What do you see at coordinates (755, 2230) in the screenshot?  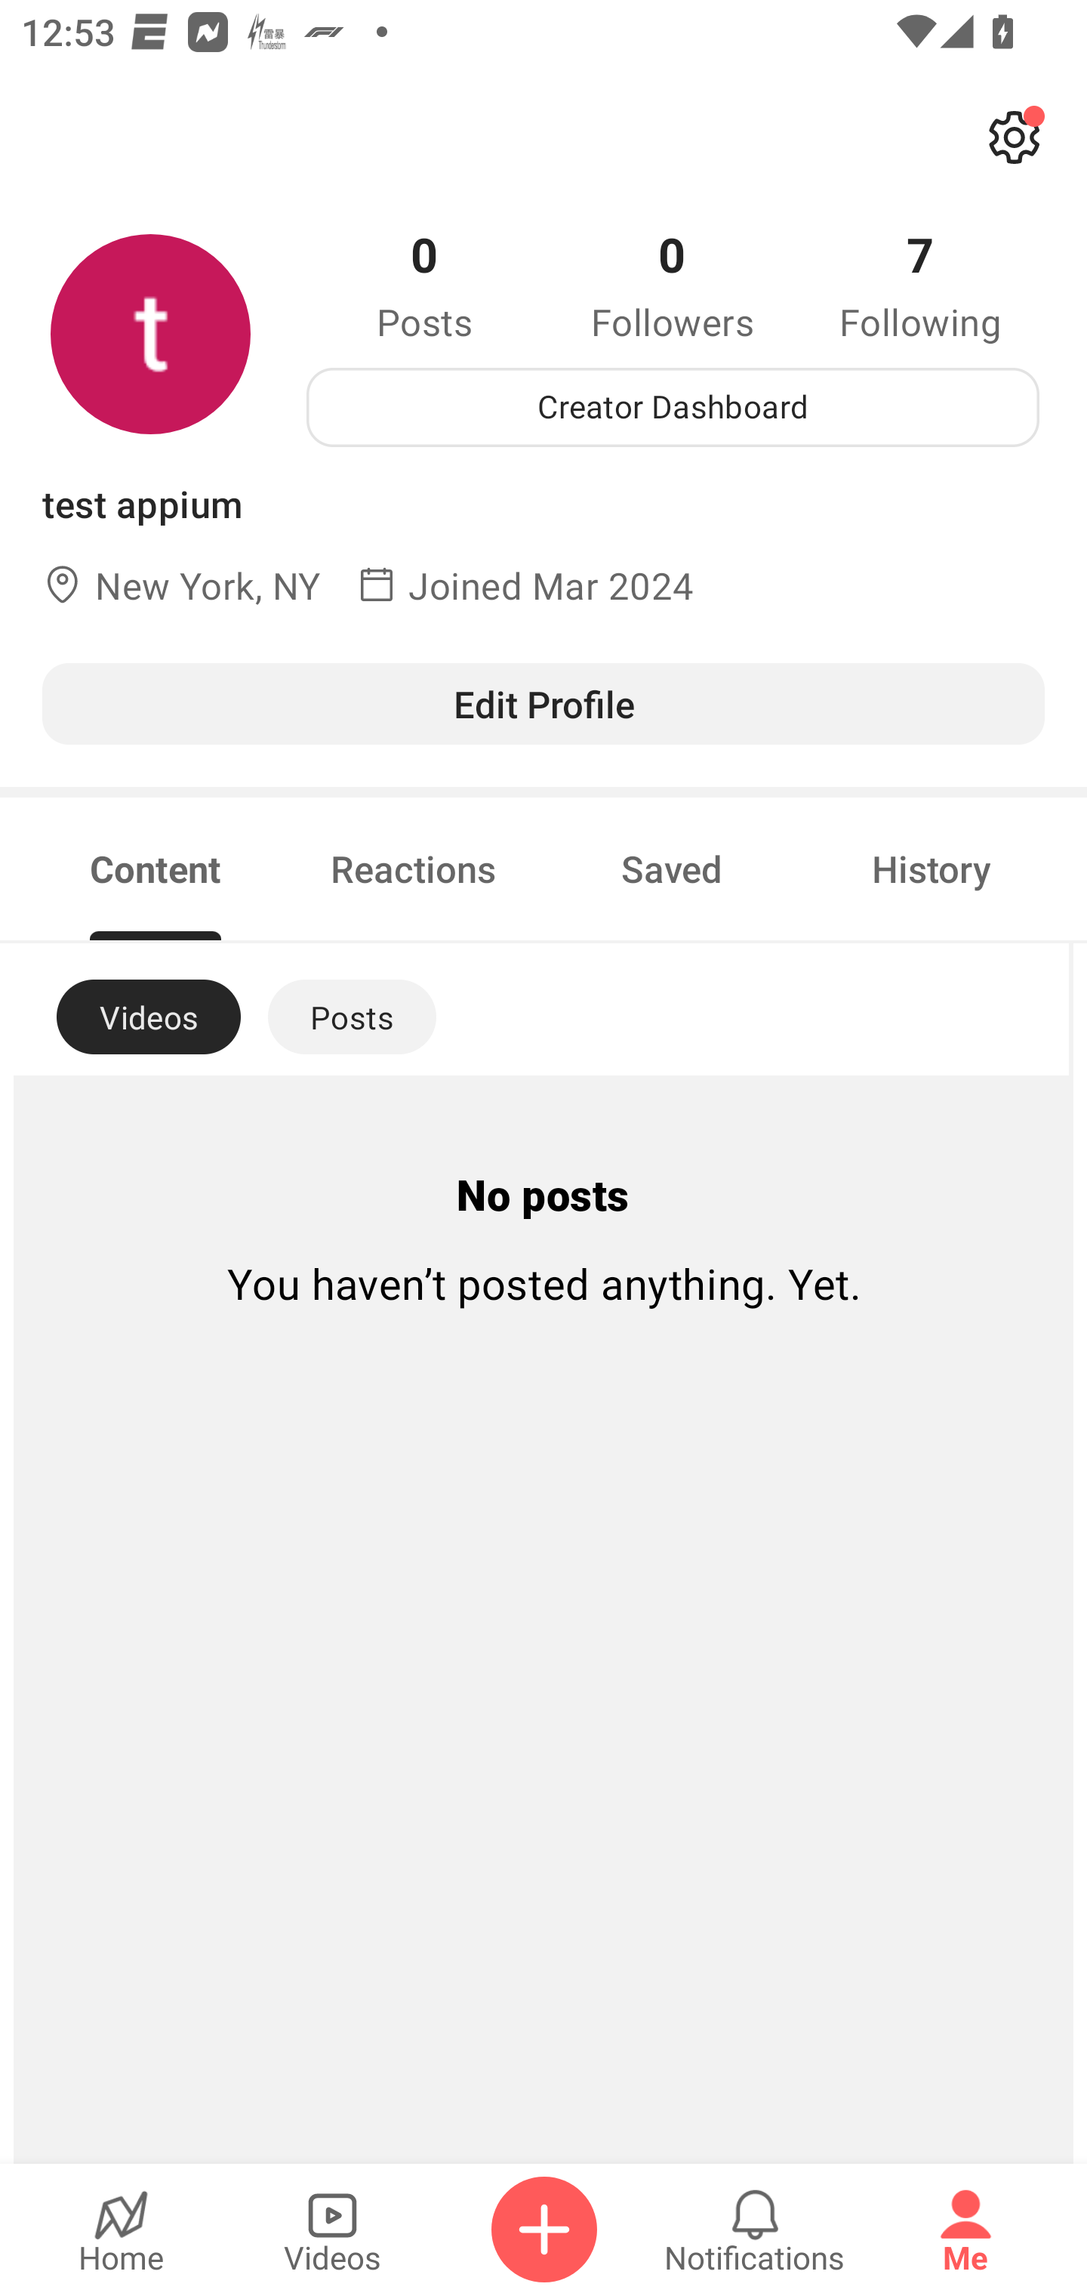 I see `Notifications` at bounding box center [755, 2230].